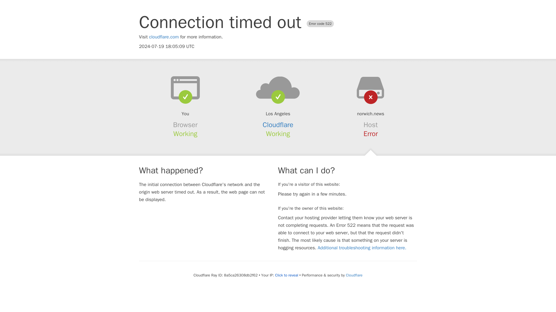 This screenshot has width=556, height=312. Describe the element at coordinates (164, 37) in the screenshot. I see `cloudflare.com` at that location.